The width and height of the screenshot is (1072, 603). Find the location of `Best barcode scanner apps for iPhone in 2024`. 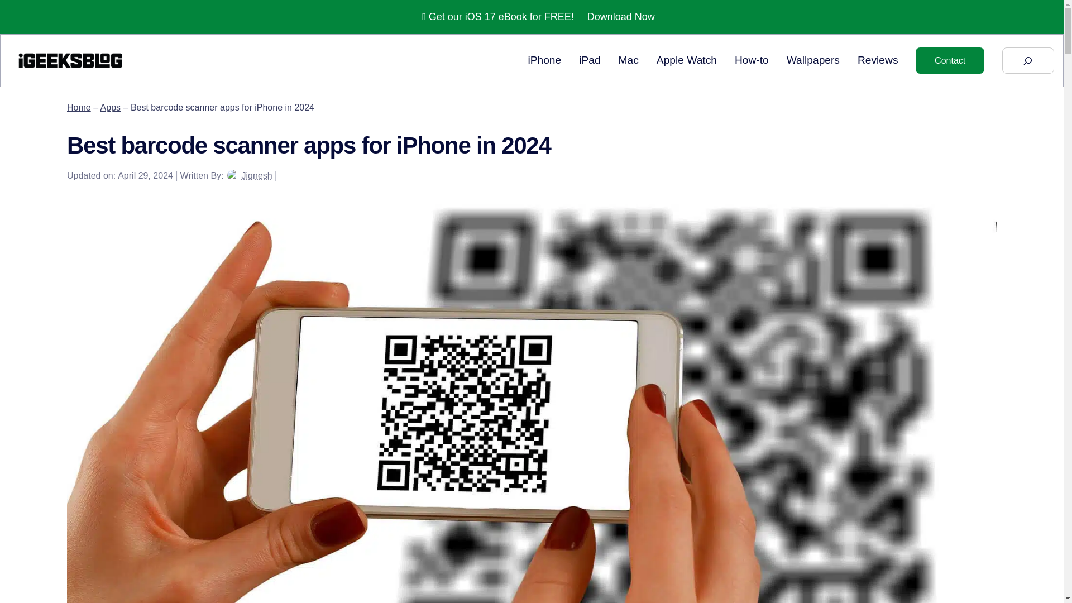

Best barcode scanner apps for iPhone in 2024 is located at coordinates (70, 60).